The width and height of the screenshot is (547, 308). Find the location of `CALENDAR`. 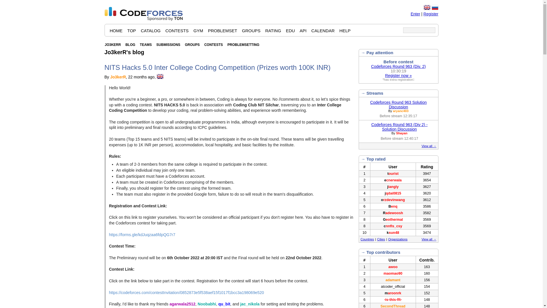

CALENDAR is located at coordinates (323, 30).